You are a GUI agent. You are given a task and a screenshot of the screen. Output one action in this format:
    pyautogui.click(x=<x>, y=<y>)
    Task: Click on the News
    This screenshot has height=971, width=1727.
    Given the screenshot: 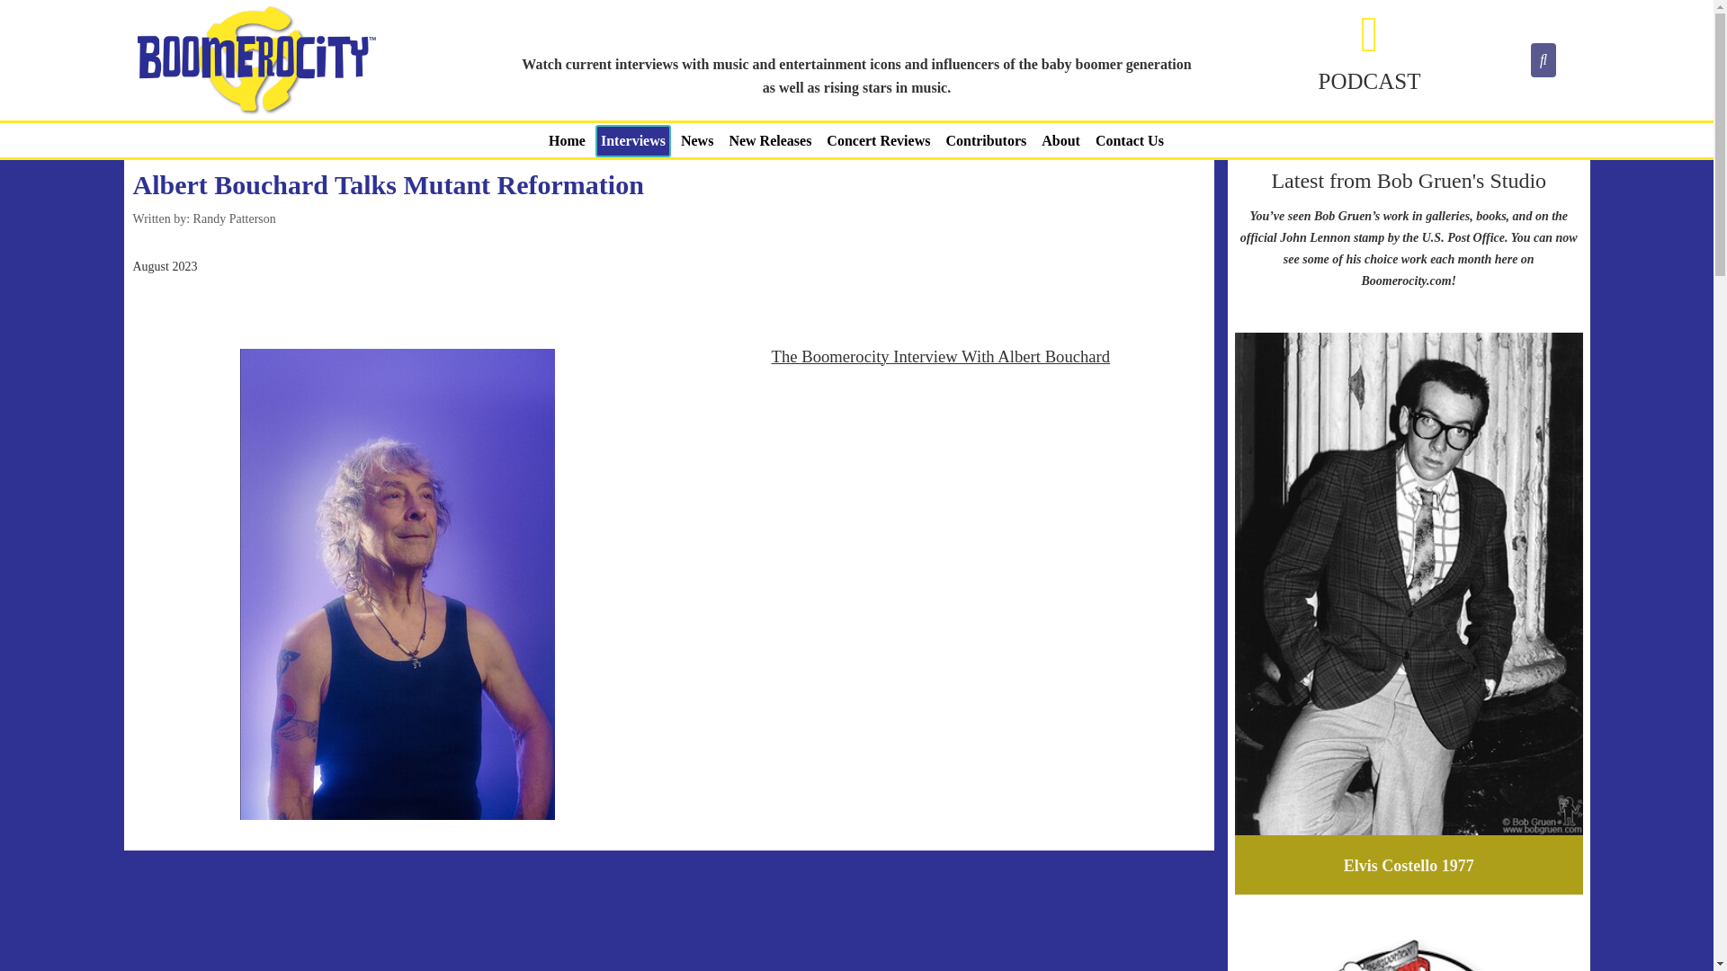 What is the action you would take?
    pyautogui.click(x=696, y=140)
    